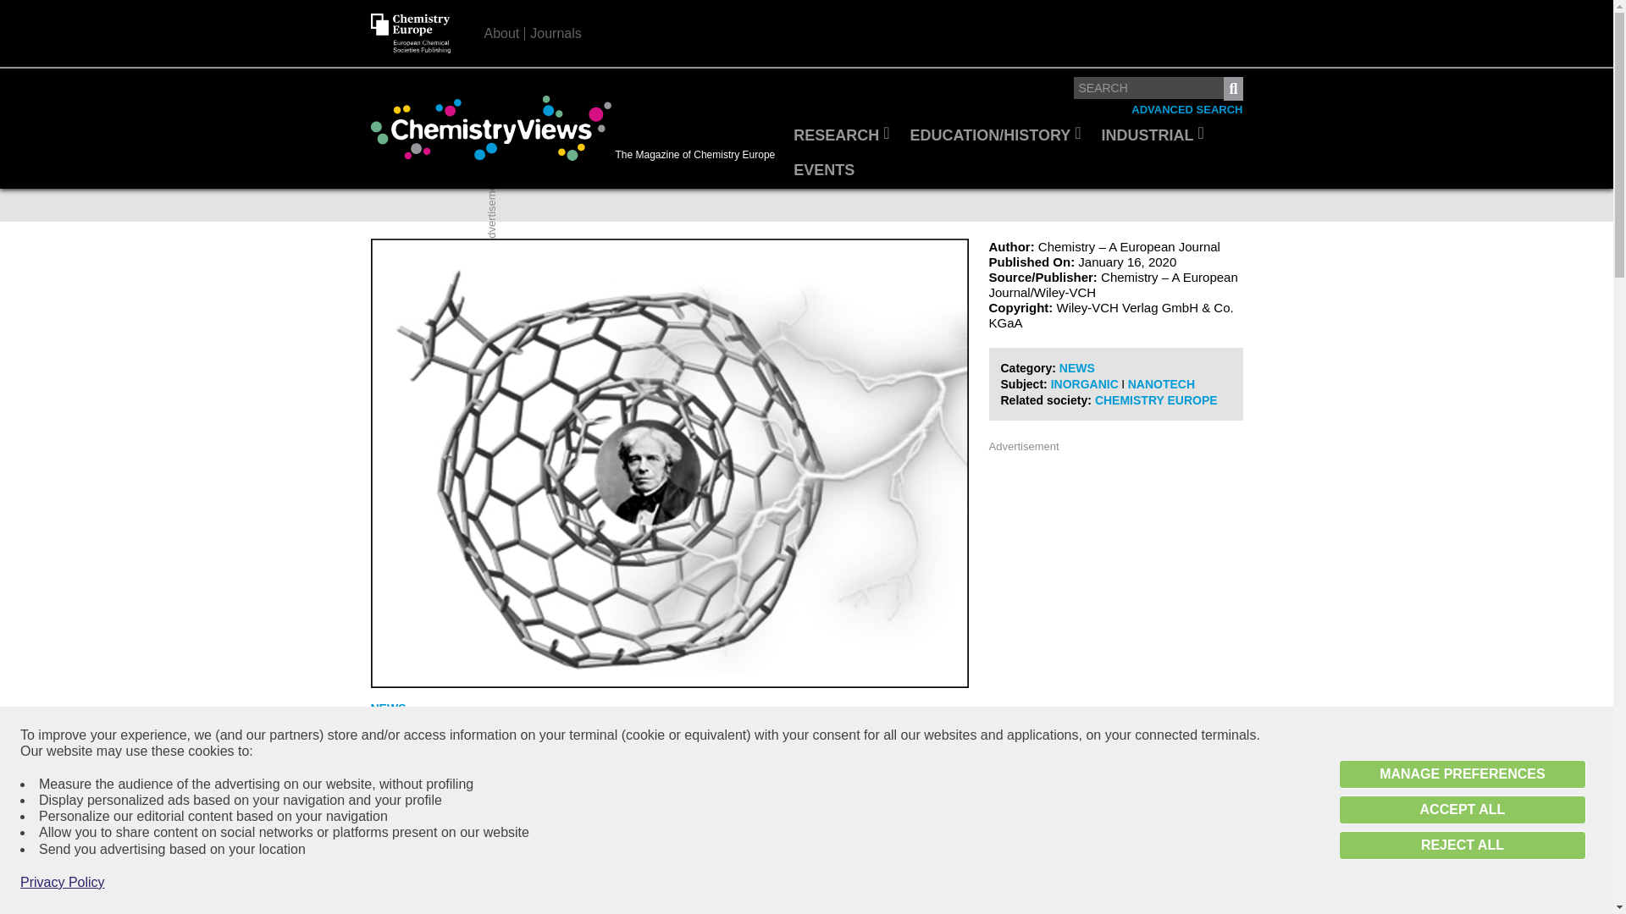  What do you see at coordinates (1153, 136) in the screenshot?
I see `INDUSTRIAL` at bounding box center [1153, 136].